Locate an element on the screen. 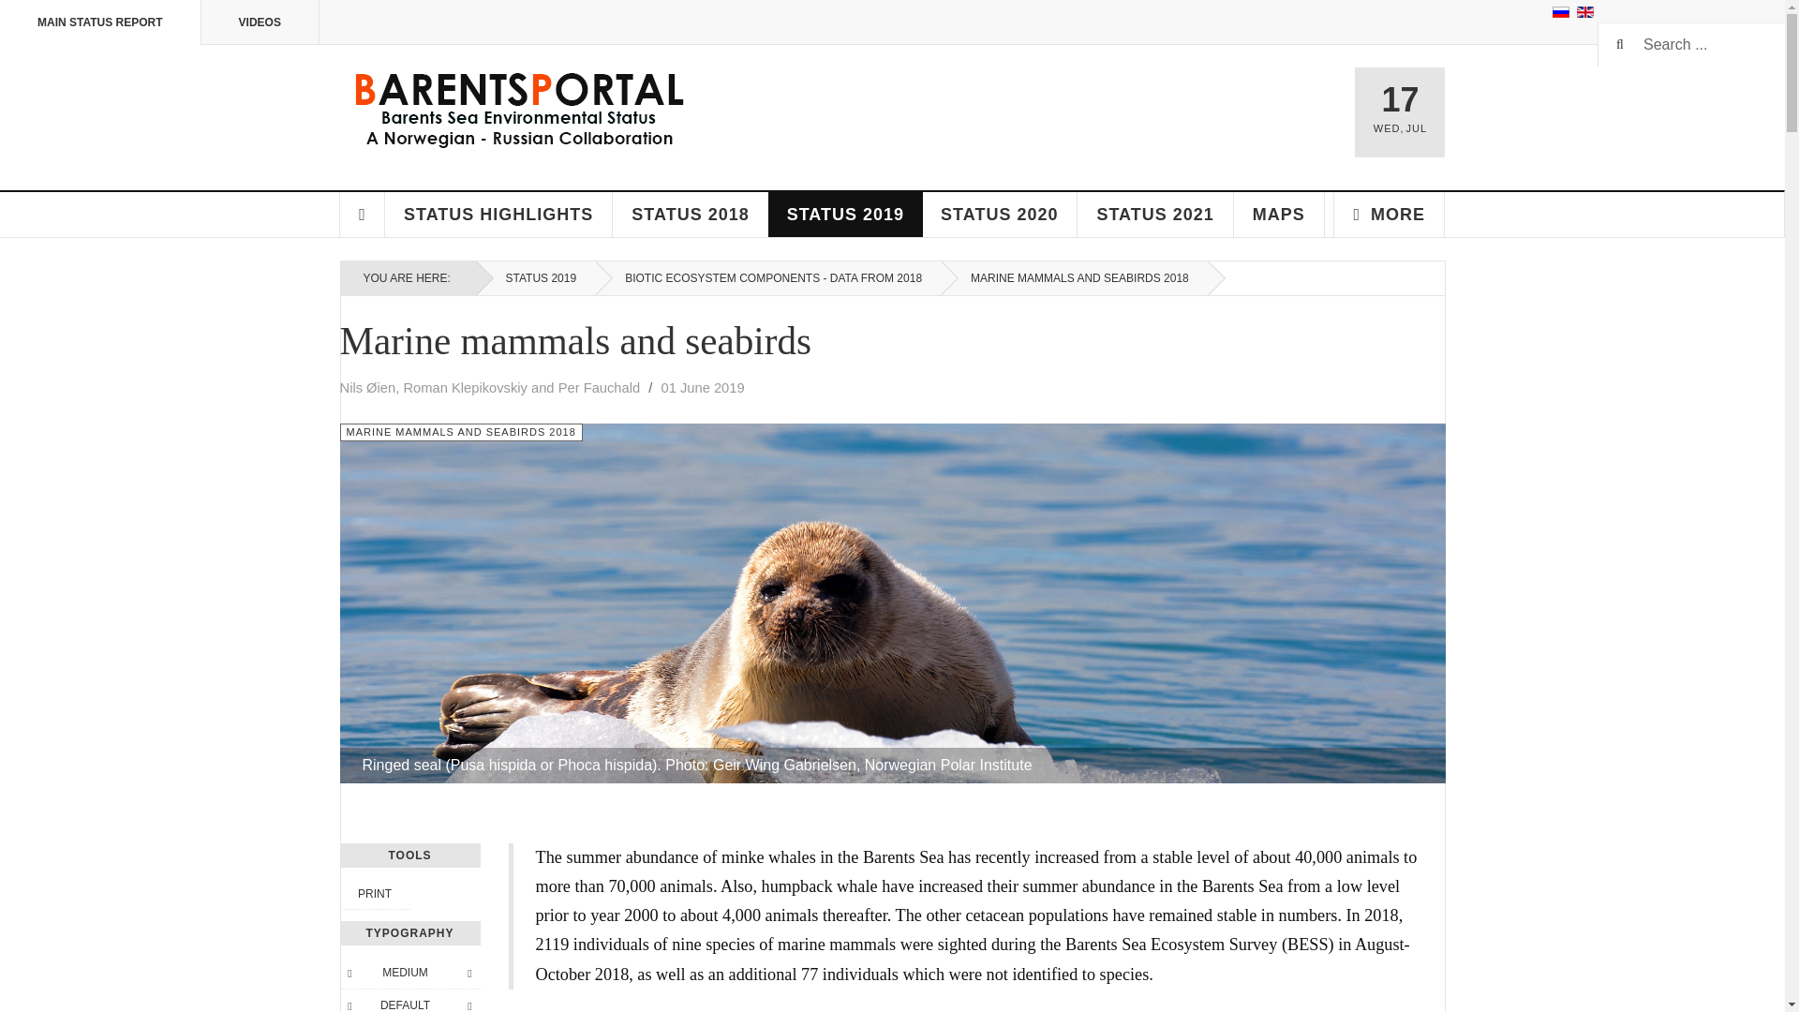 Image resolution: width=1799 pixels, height=1012 pixels. STATUS HIGHLIGHTS is located at coordinates (498, 214).